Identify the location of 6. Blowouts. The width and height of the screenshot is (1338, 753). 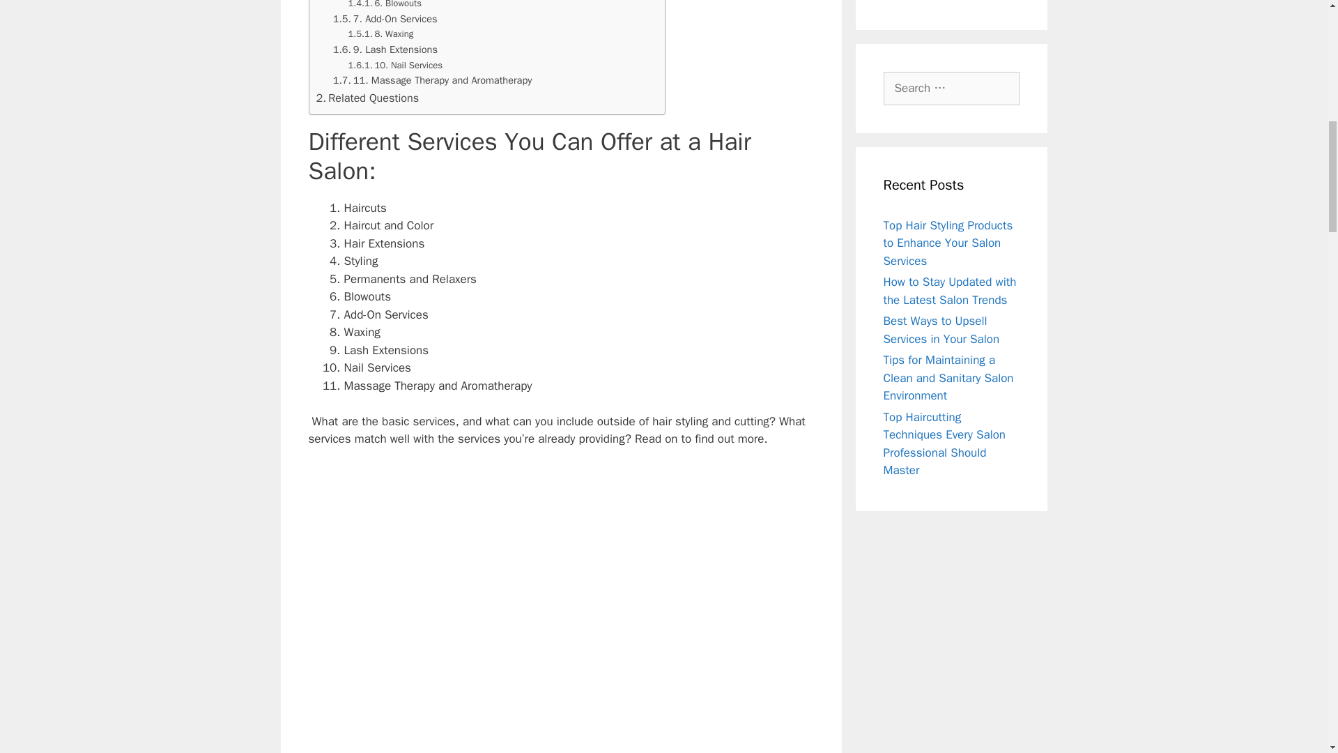
(385, 6).